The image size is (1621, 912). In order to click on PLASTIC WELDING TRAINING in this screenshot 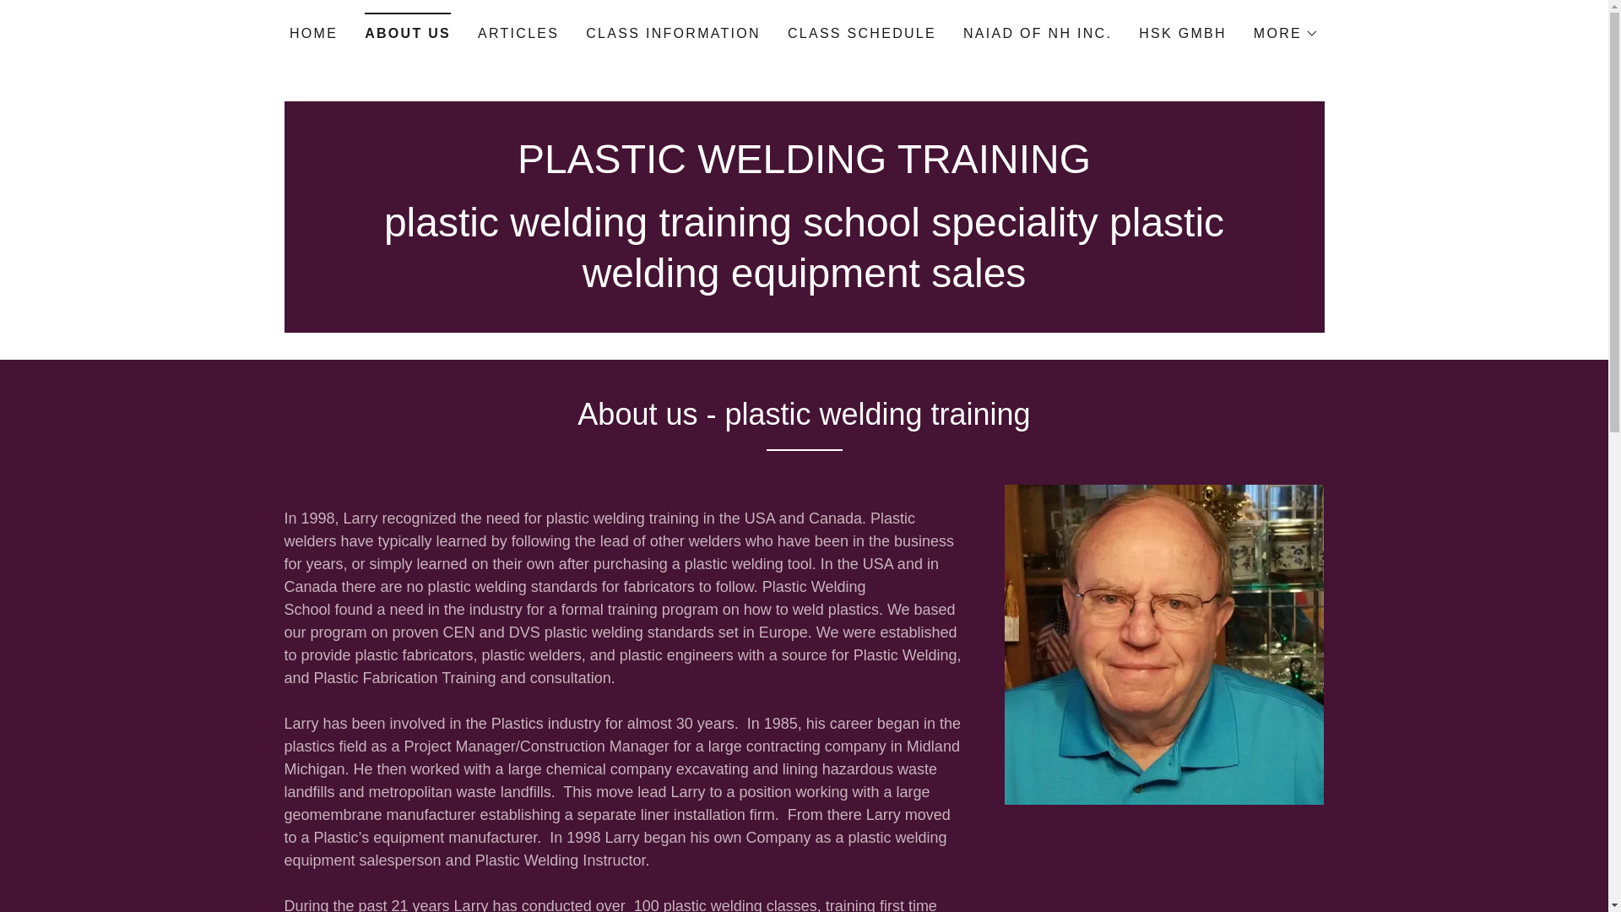, I will do `click(804, 168)`.